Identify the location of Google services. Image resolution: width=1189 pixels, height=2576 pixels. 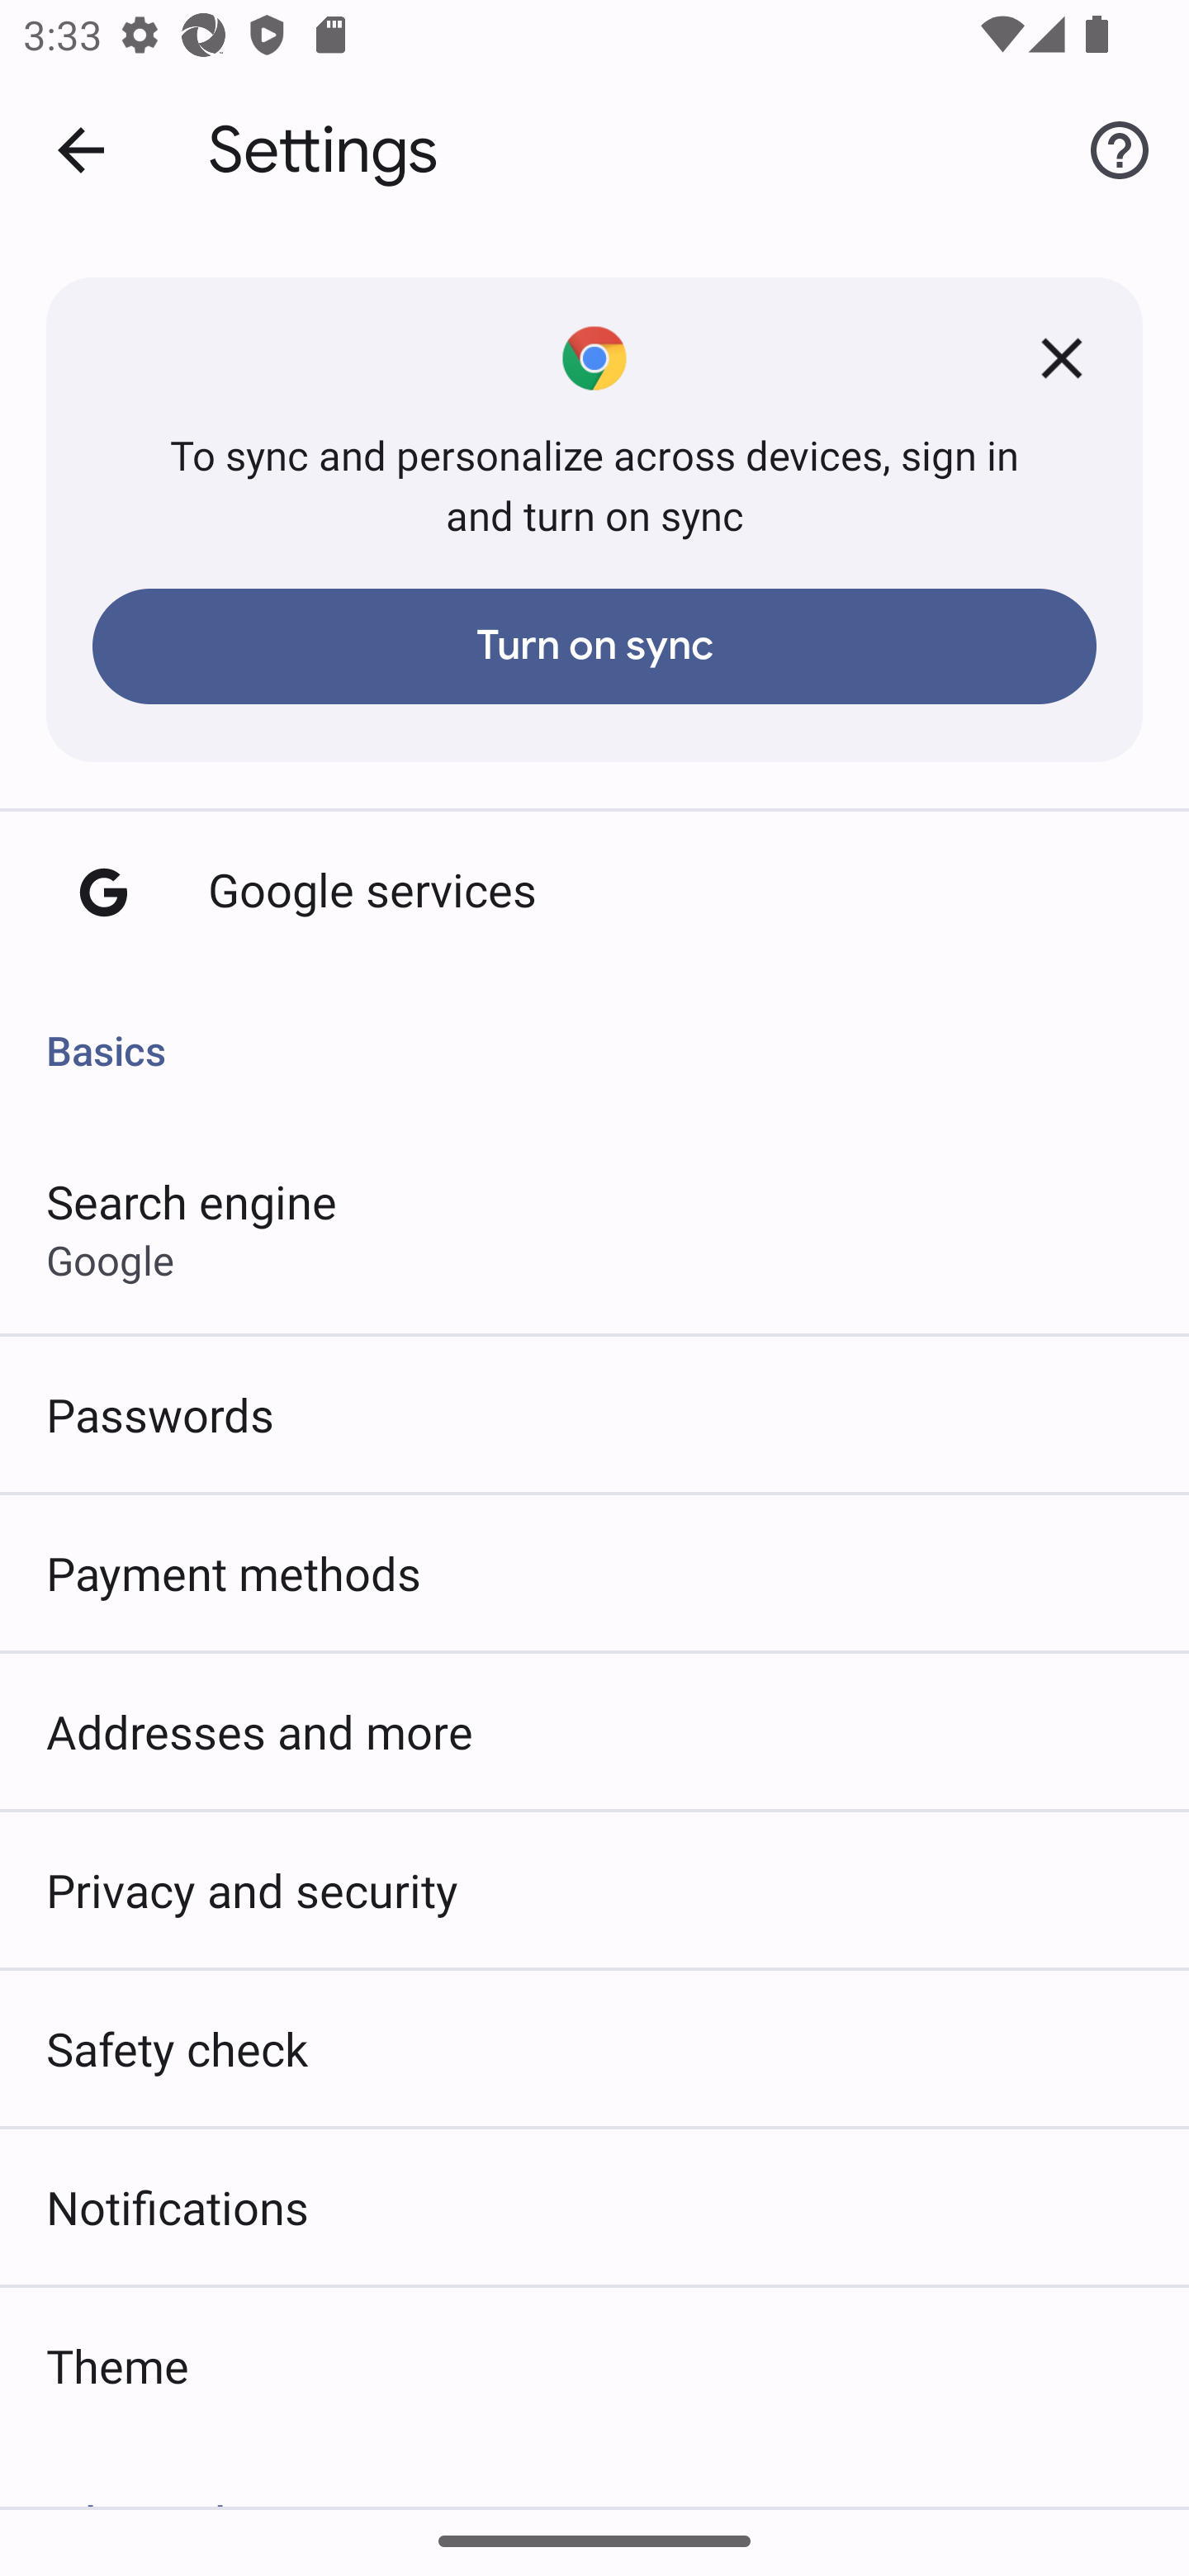
(594, 892).